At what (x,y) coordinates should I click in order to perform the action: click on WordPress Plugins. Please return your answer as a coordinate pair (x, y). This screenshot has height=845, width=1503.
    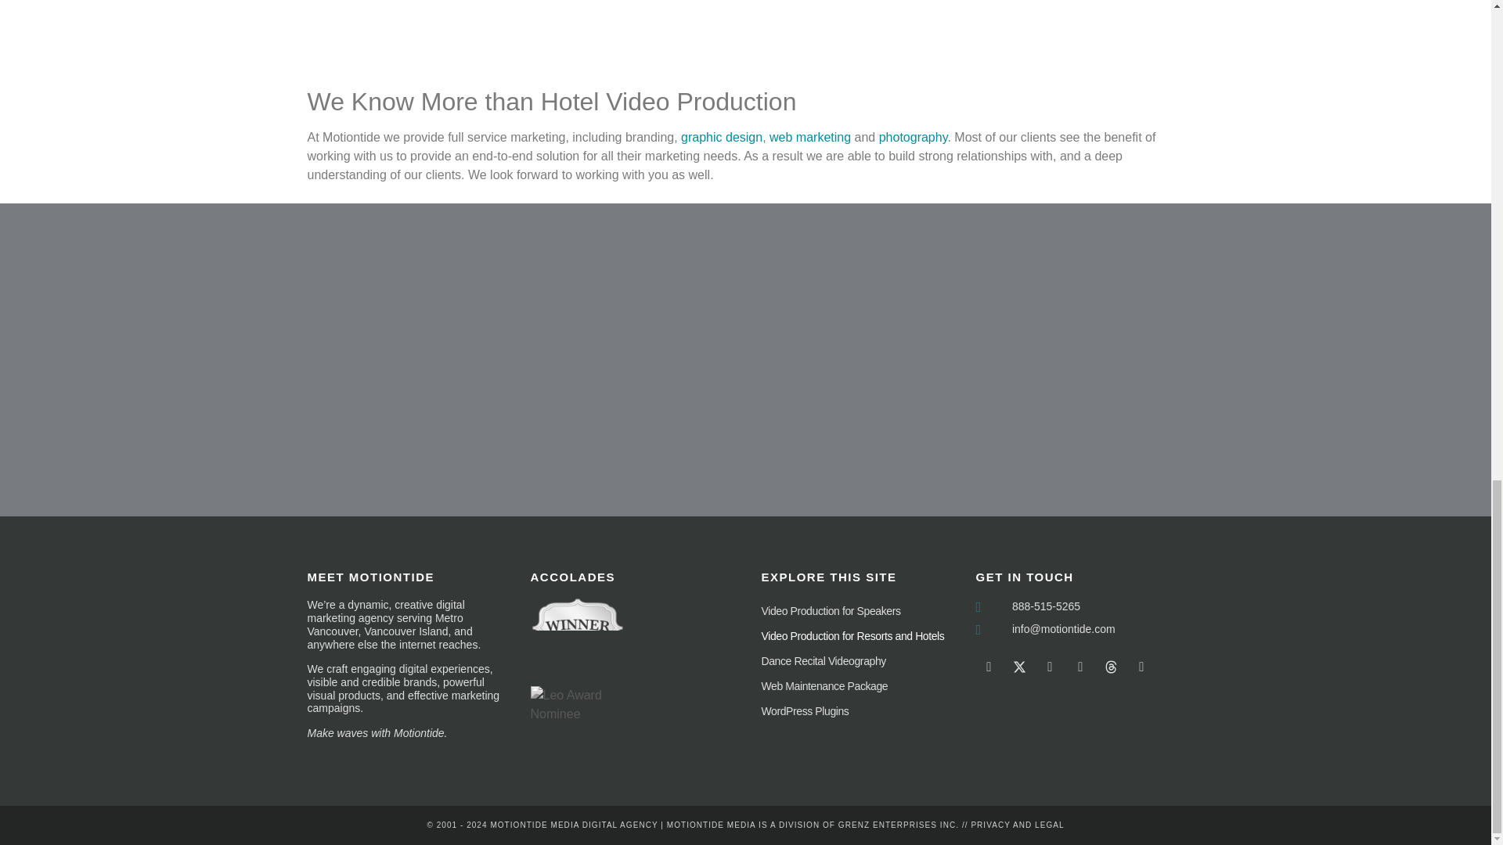
    Looking at the image, I should click on (860, 710).